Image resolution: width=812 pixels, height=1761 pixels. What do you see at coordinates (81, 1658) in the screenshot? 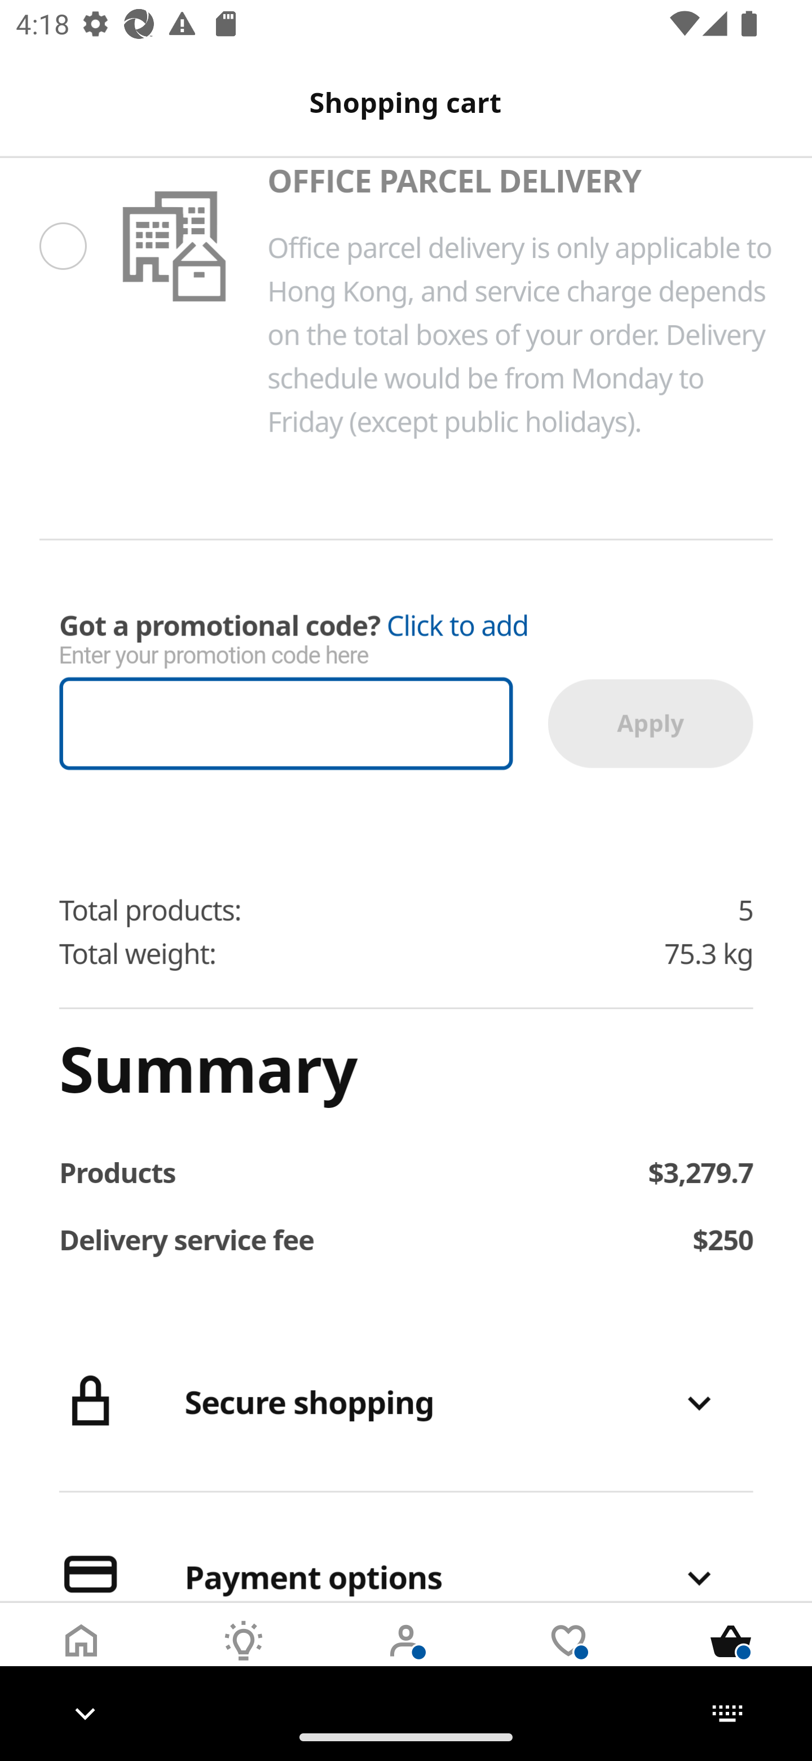
I see `Home
Tab 1 of 5` at bounding box center [81, 1658].